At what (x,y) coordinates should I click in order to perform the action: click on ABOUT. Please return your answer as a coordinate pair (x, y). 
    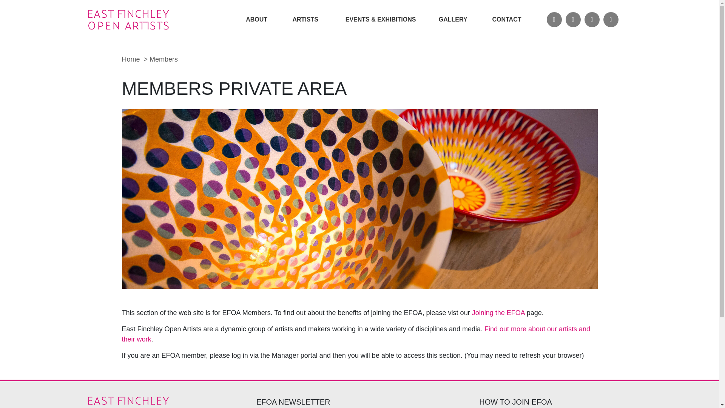
    Looking at the image, I should click on (255, 20).